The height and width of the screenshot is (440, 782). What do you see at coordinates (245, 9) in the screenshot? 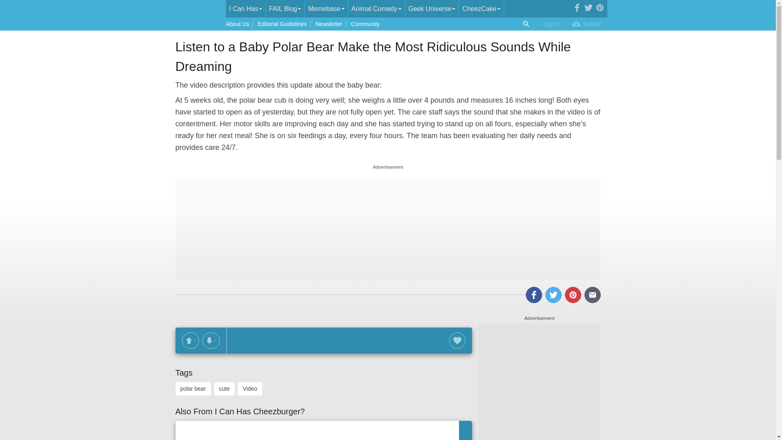
I see `I Can Has` at bounding box center [245, 9].